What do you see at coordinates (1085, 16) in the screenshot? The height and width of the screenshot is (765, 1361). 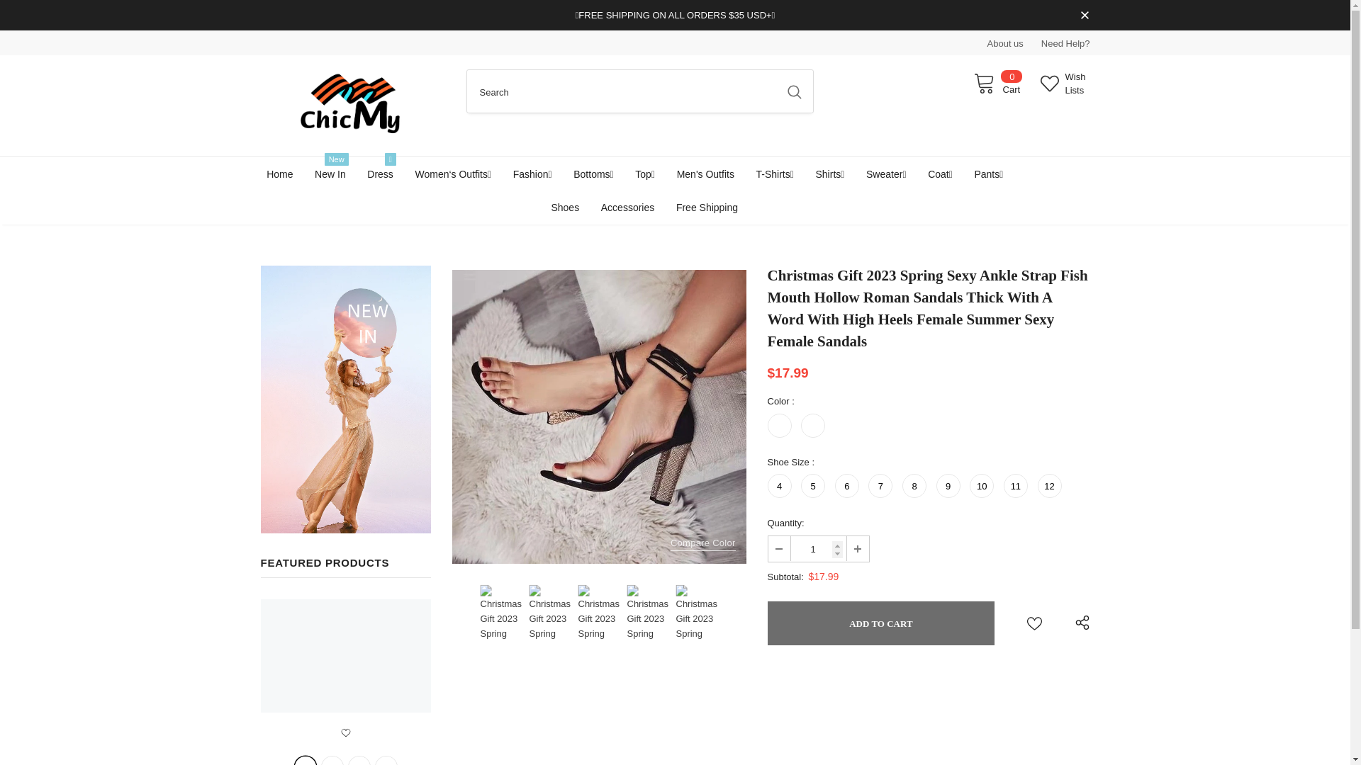 I see `close` at bounding box center [1085, 16].